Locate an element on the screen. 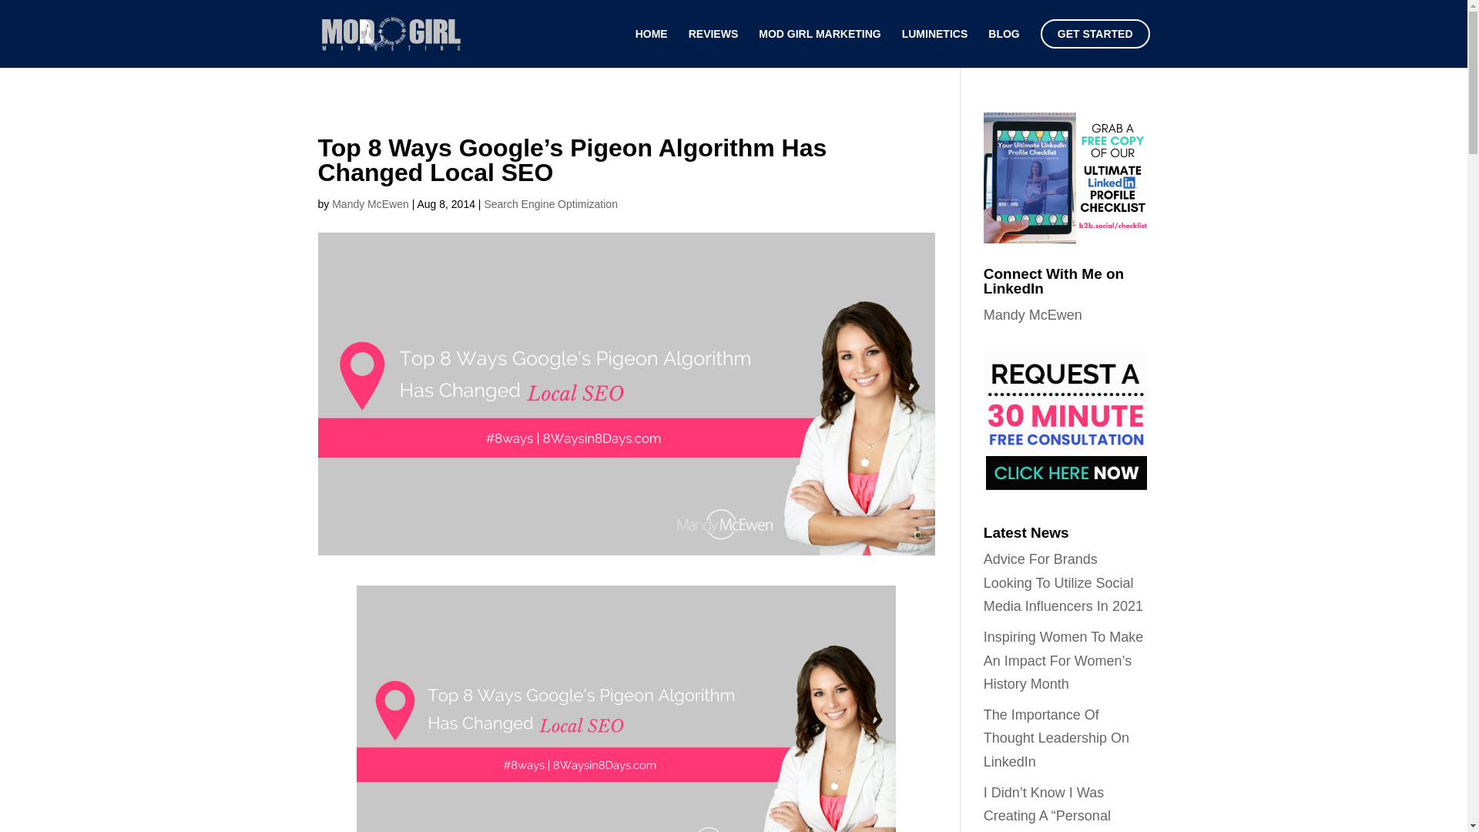 This screenshot has width=1479, height=832. Googles Pigeon Algorithm Local SEO Changes Mandy McEwen is located at coordinates (625, 709).